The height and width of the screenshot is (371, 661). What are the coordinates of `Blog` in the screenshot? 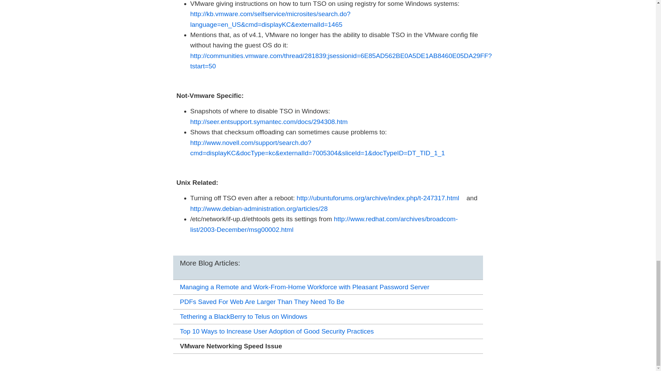 It's located at (327, 268).